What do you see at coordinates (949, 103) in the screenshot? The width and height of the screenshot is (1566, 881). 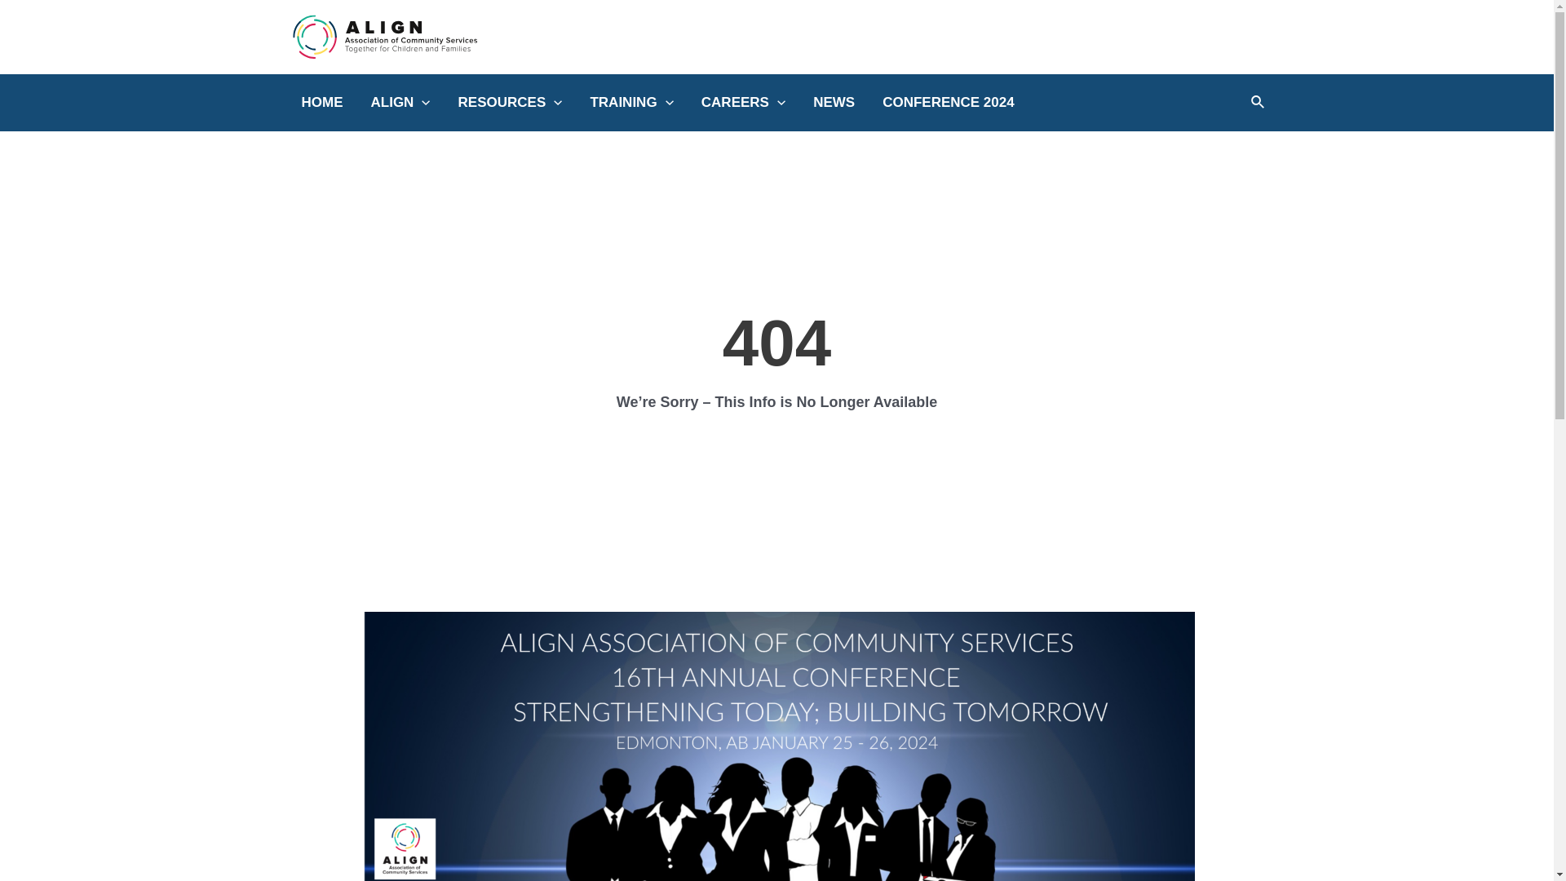 I see `CONFERENCE 2024` at bounding box center [949, 103].